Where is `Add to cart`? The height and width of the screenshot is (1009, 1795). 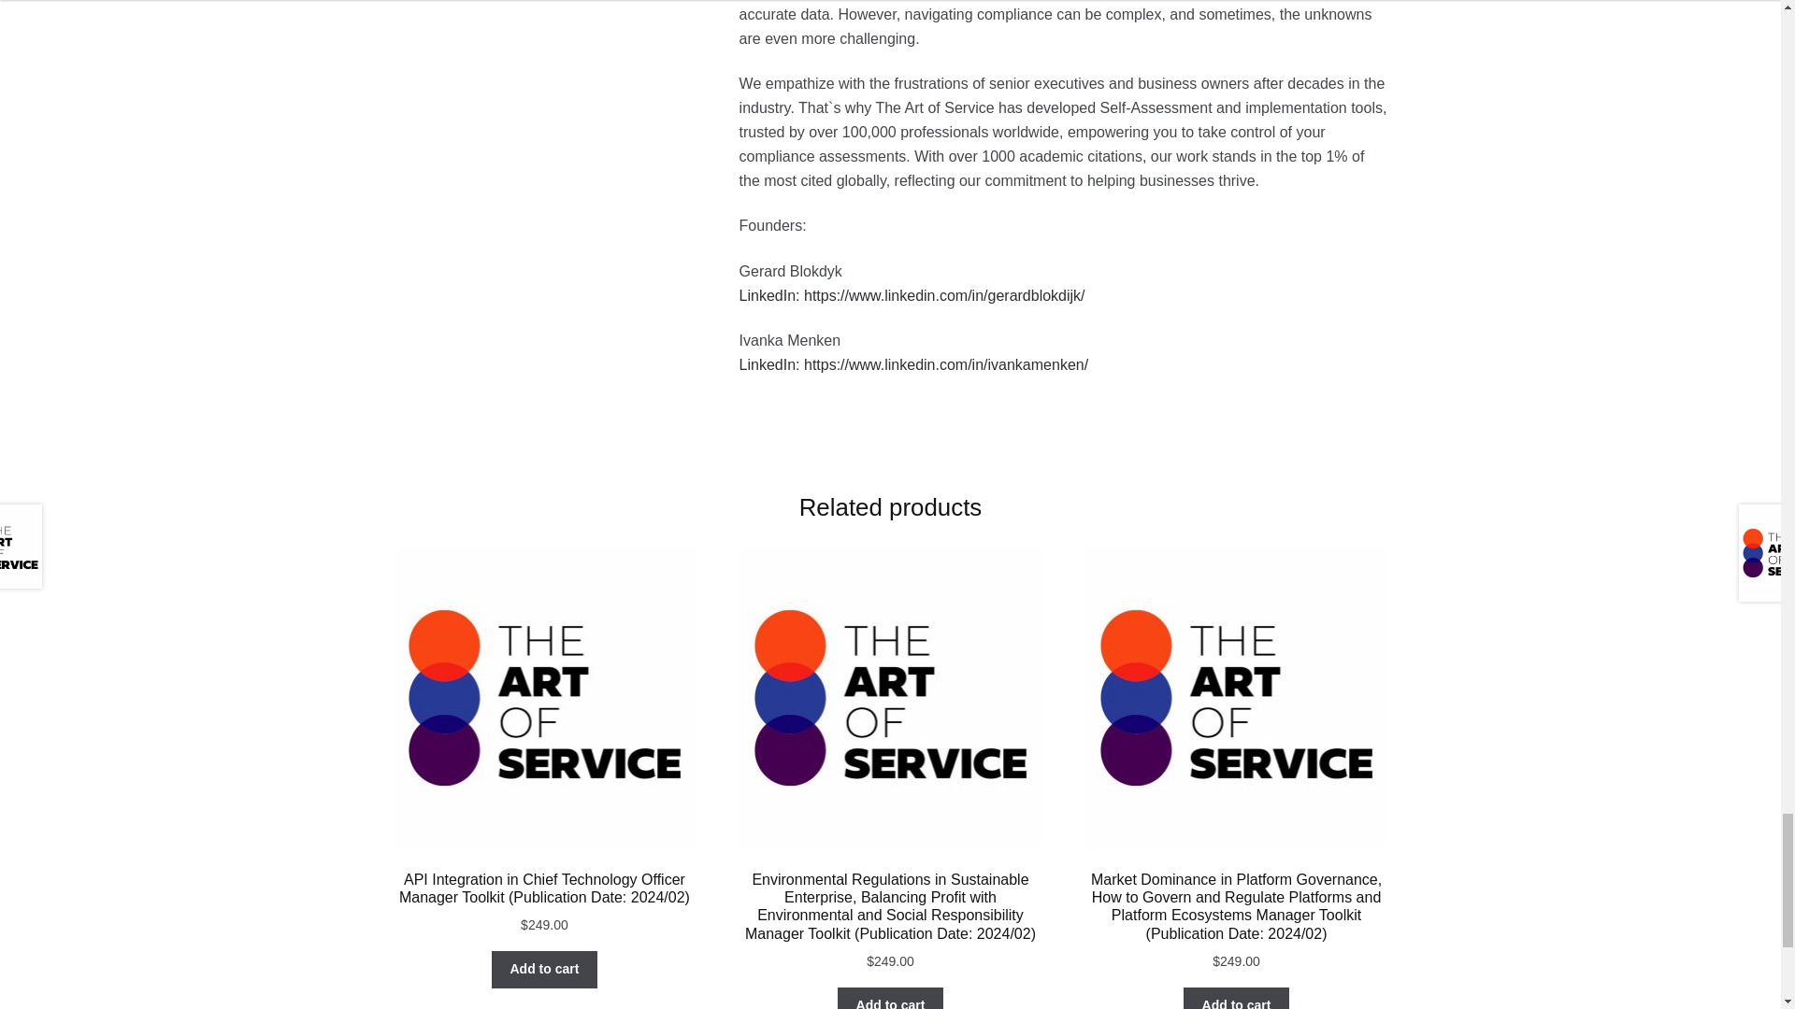
Add to cart is located at coordinates (544, 970).